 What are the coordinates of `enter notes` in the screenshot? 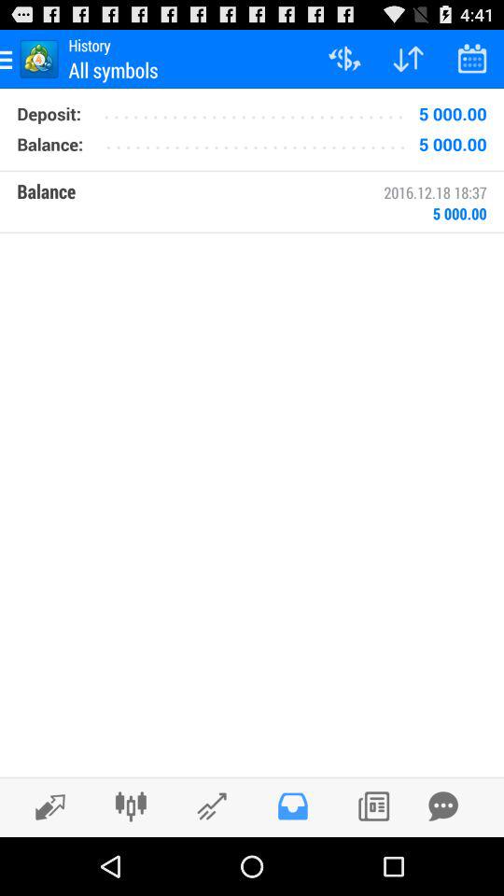 It's located at (373, 806).